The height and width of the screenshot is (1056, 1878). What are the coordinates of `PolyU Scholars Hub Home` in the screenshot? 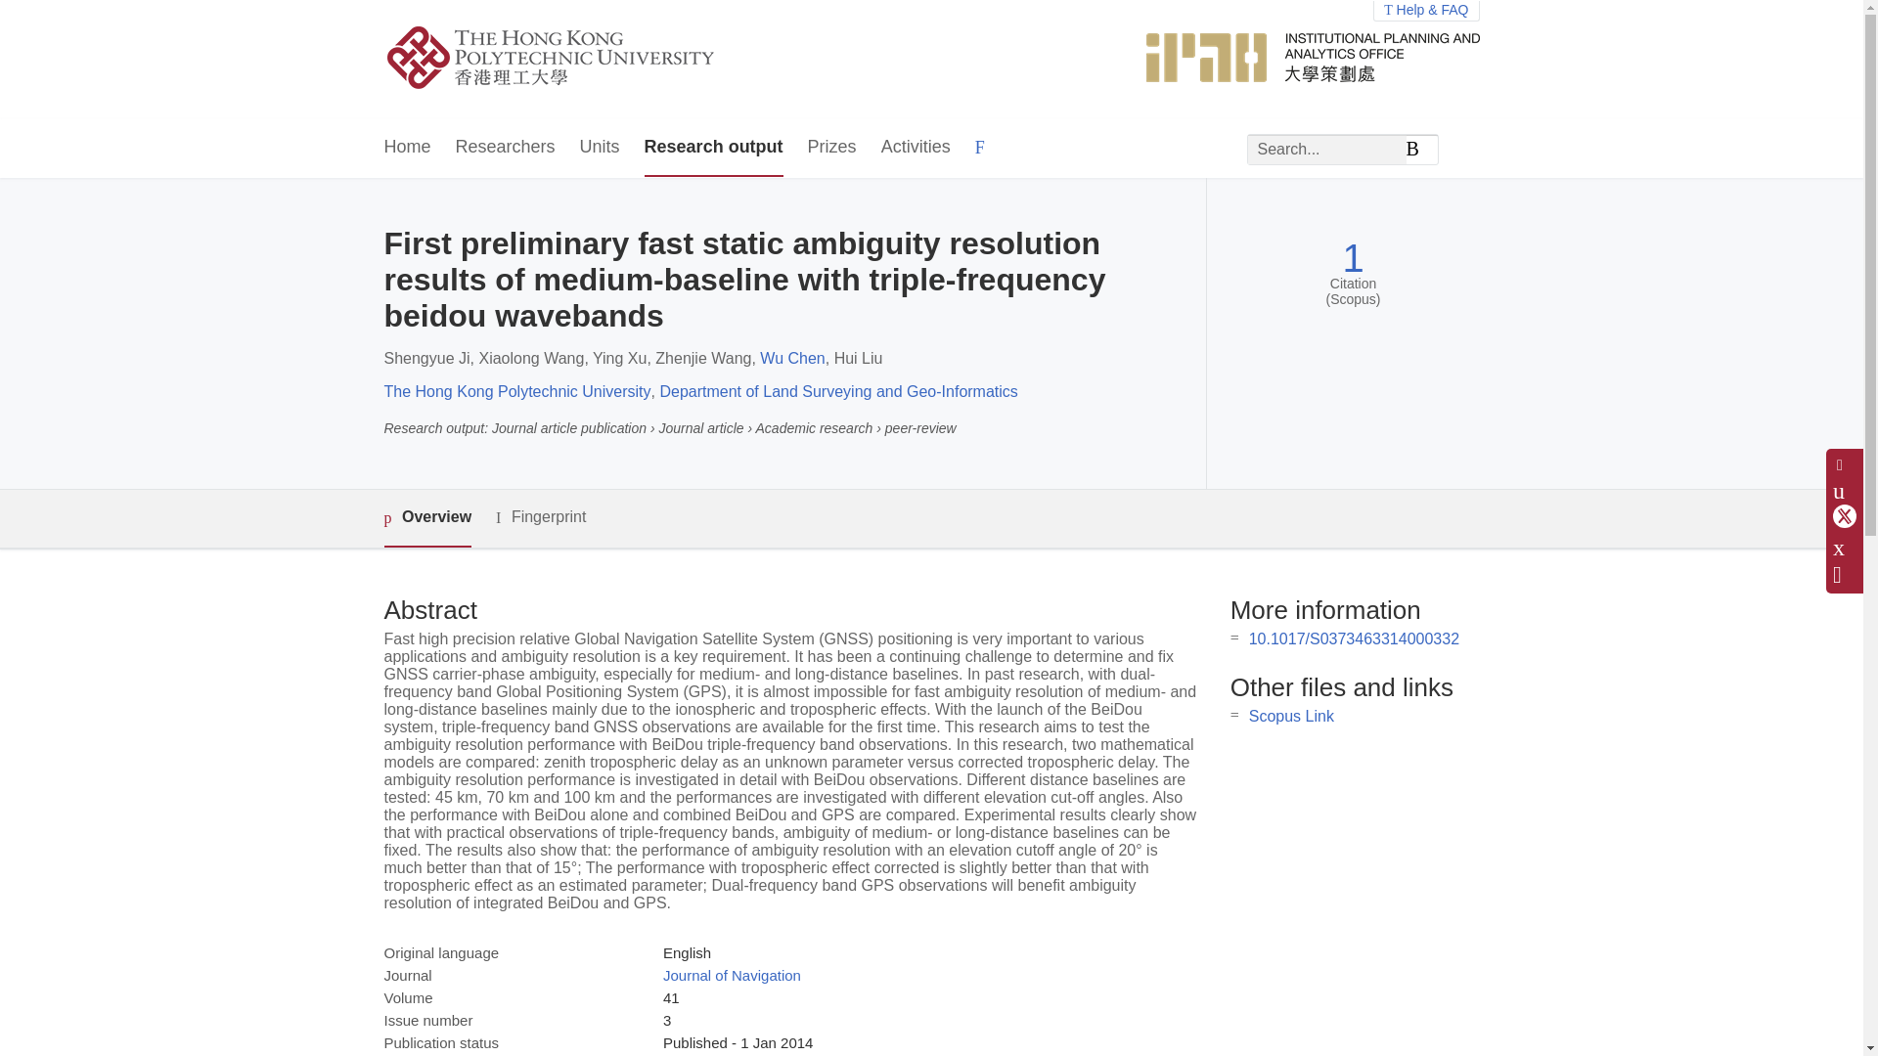 It's located at (572, 60).